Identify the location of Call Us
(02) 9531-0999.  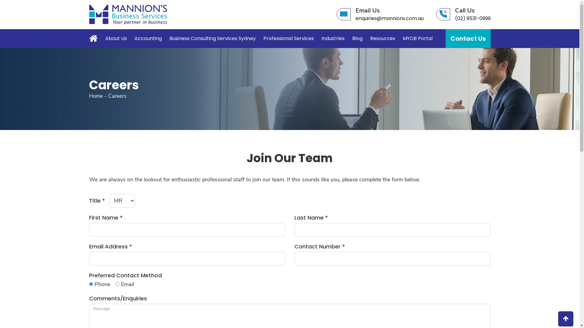
(464, 14).